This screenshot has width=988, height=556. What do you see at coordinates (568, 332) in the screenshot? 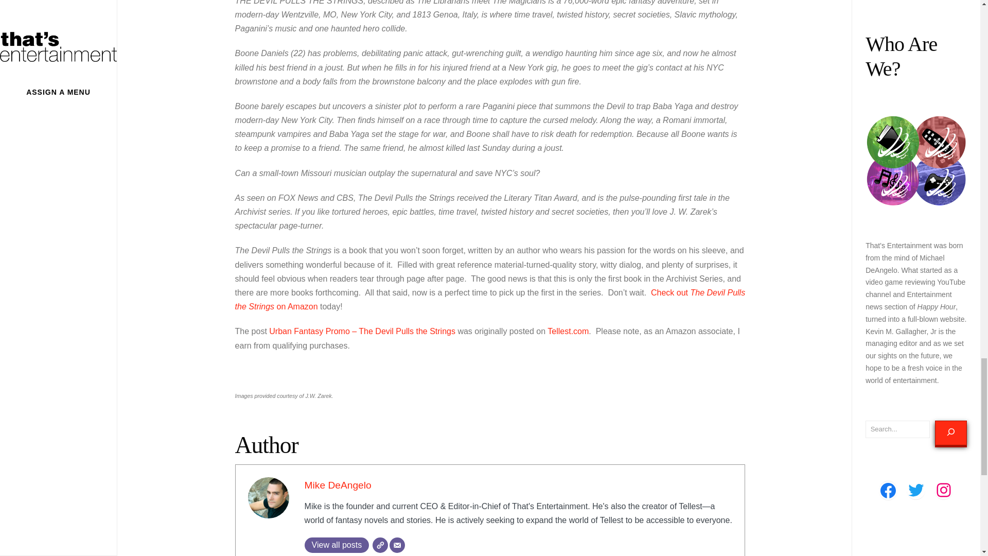
I see `Tellest.com` at bounding box center [568, 332].